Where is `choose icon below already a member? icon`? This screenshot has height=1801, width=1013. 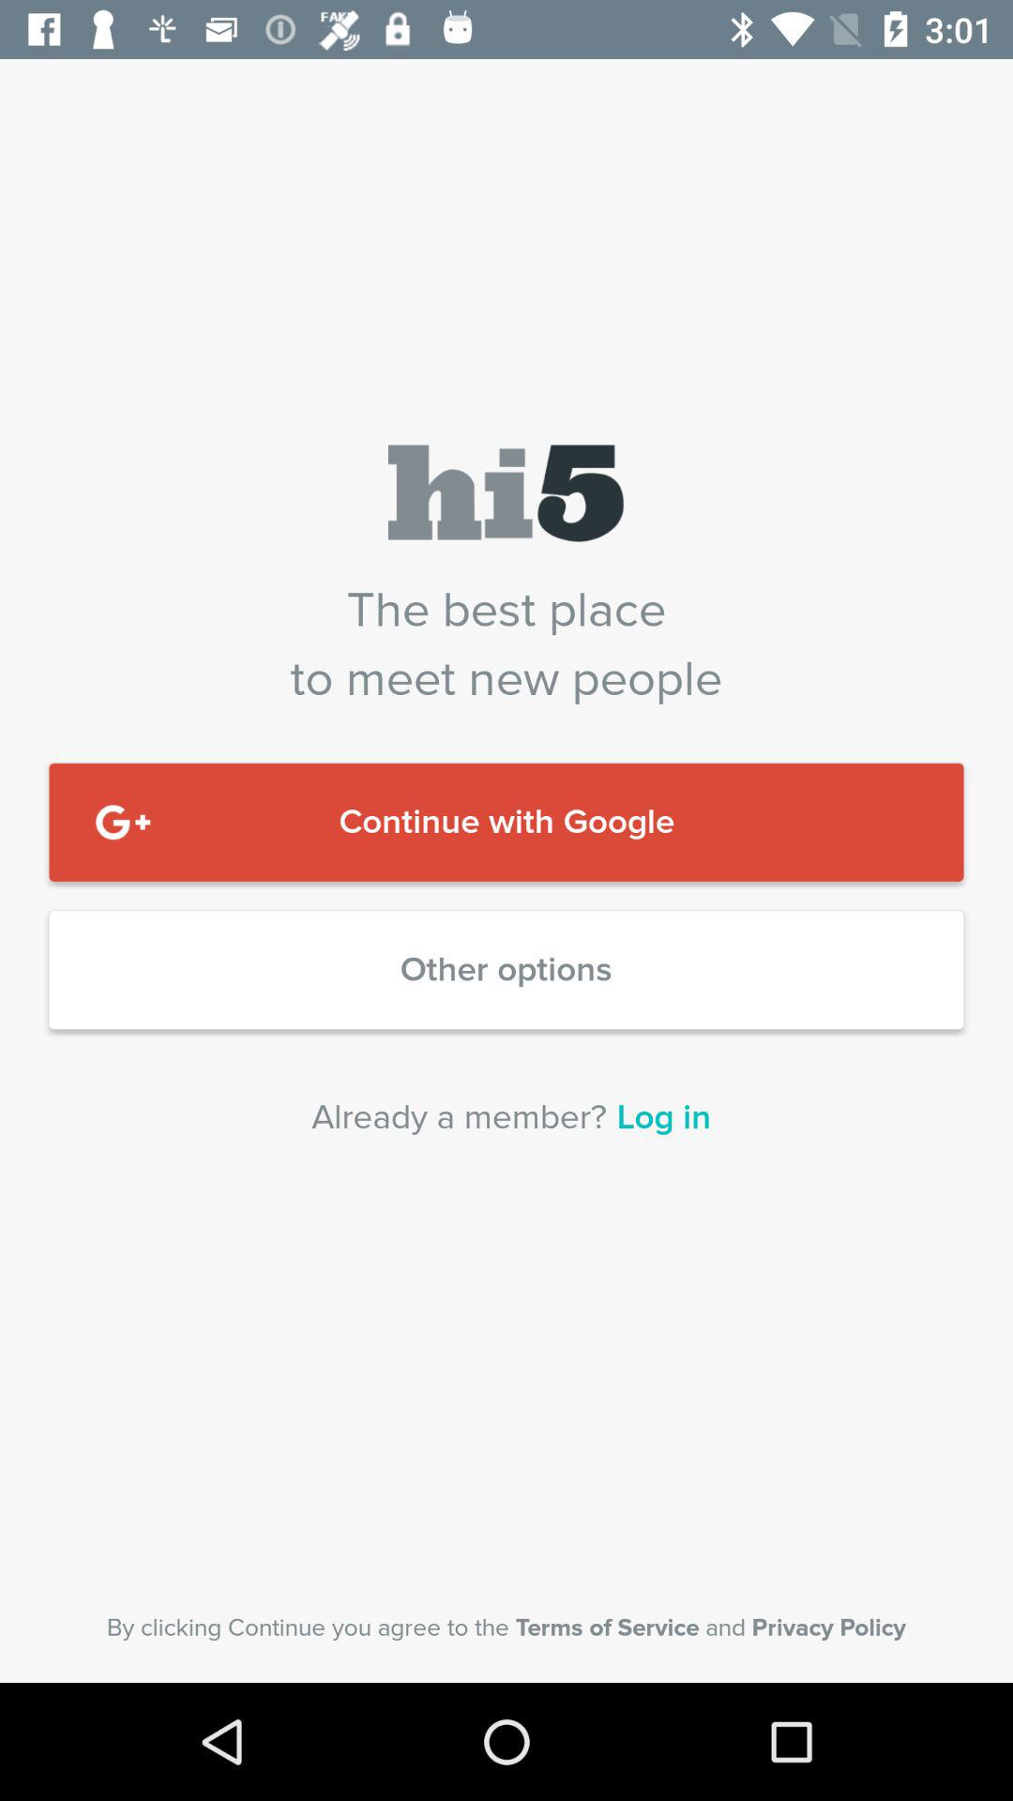 choose icon below already a member? icon is located at coordinates (506, 1628).